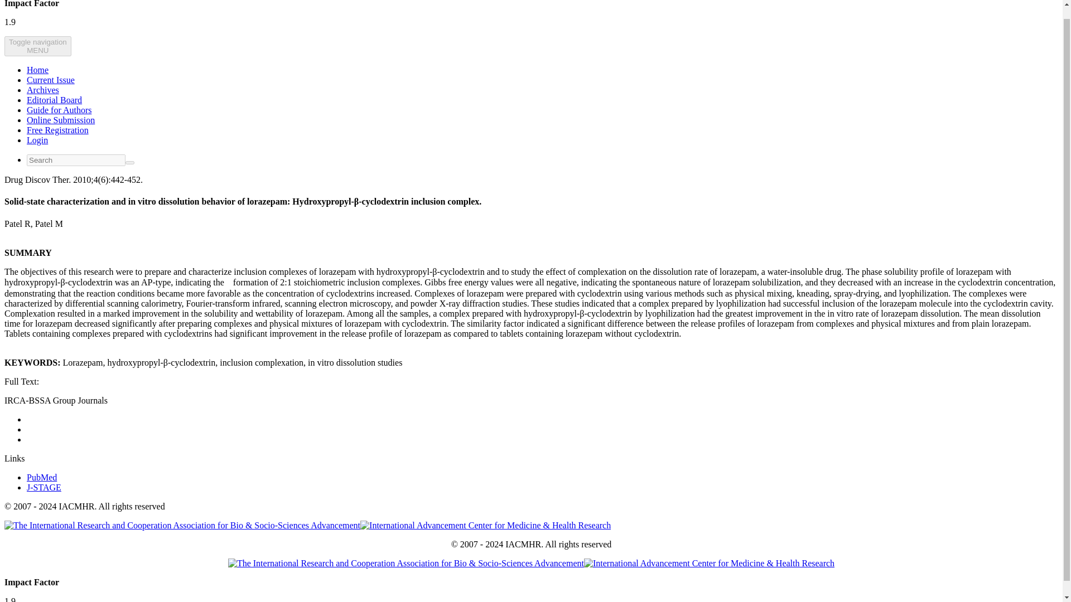 This screenshot has width=1071, height=602. Describe the element at coordinates (51, 80) in the screenshot. I see `Home` at that location.